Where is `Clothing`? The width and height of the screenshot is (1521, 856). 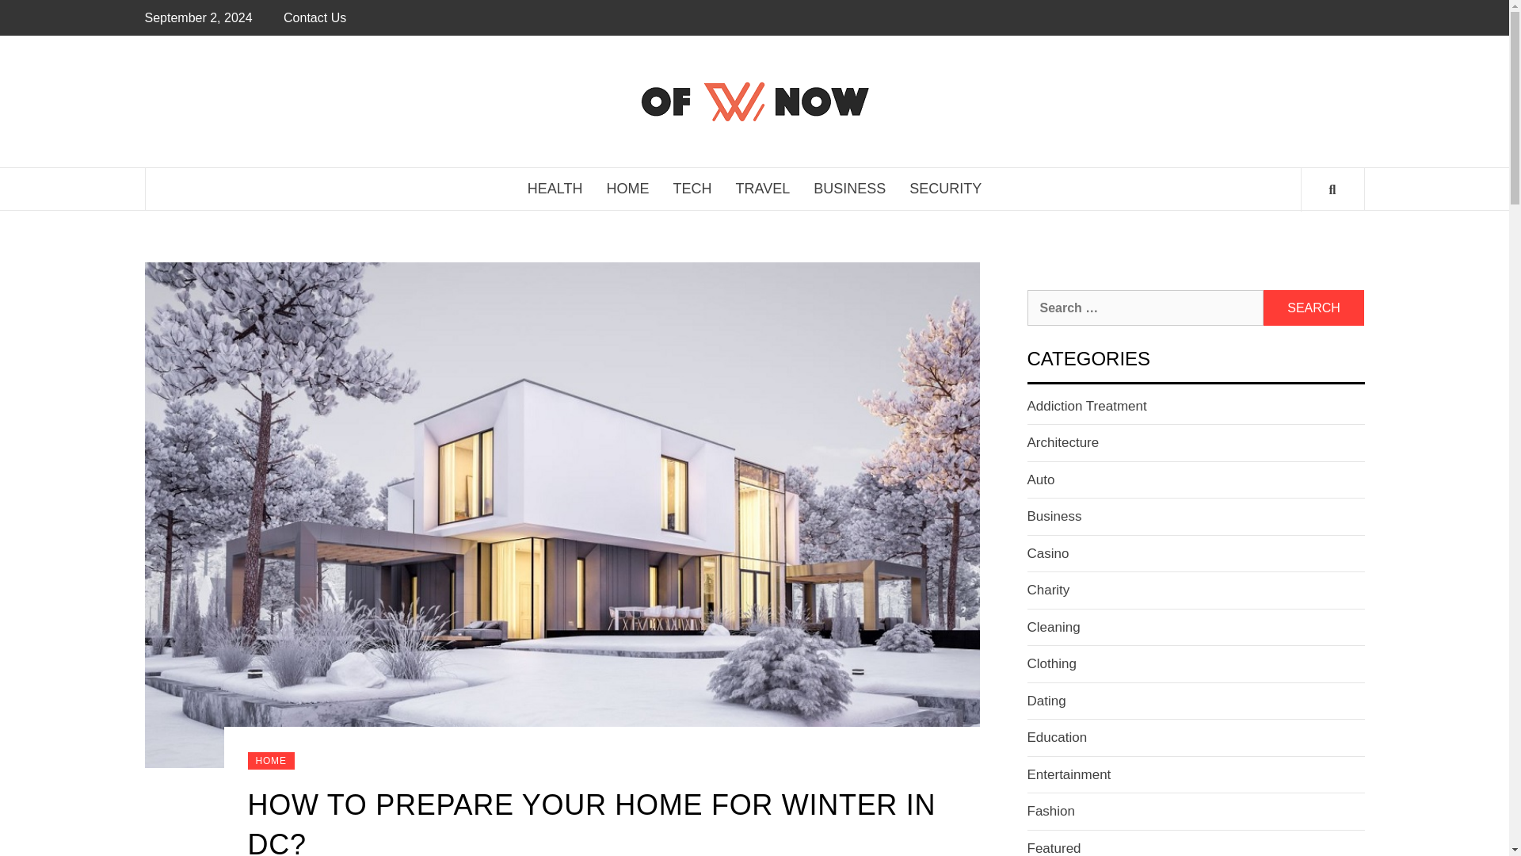 Clothing is located at coordinates (1050, 663).